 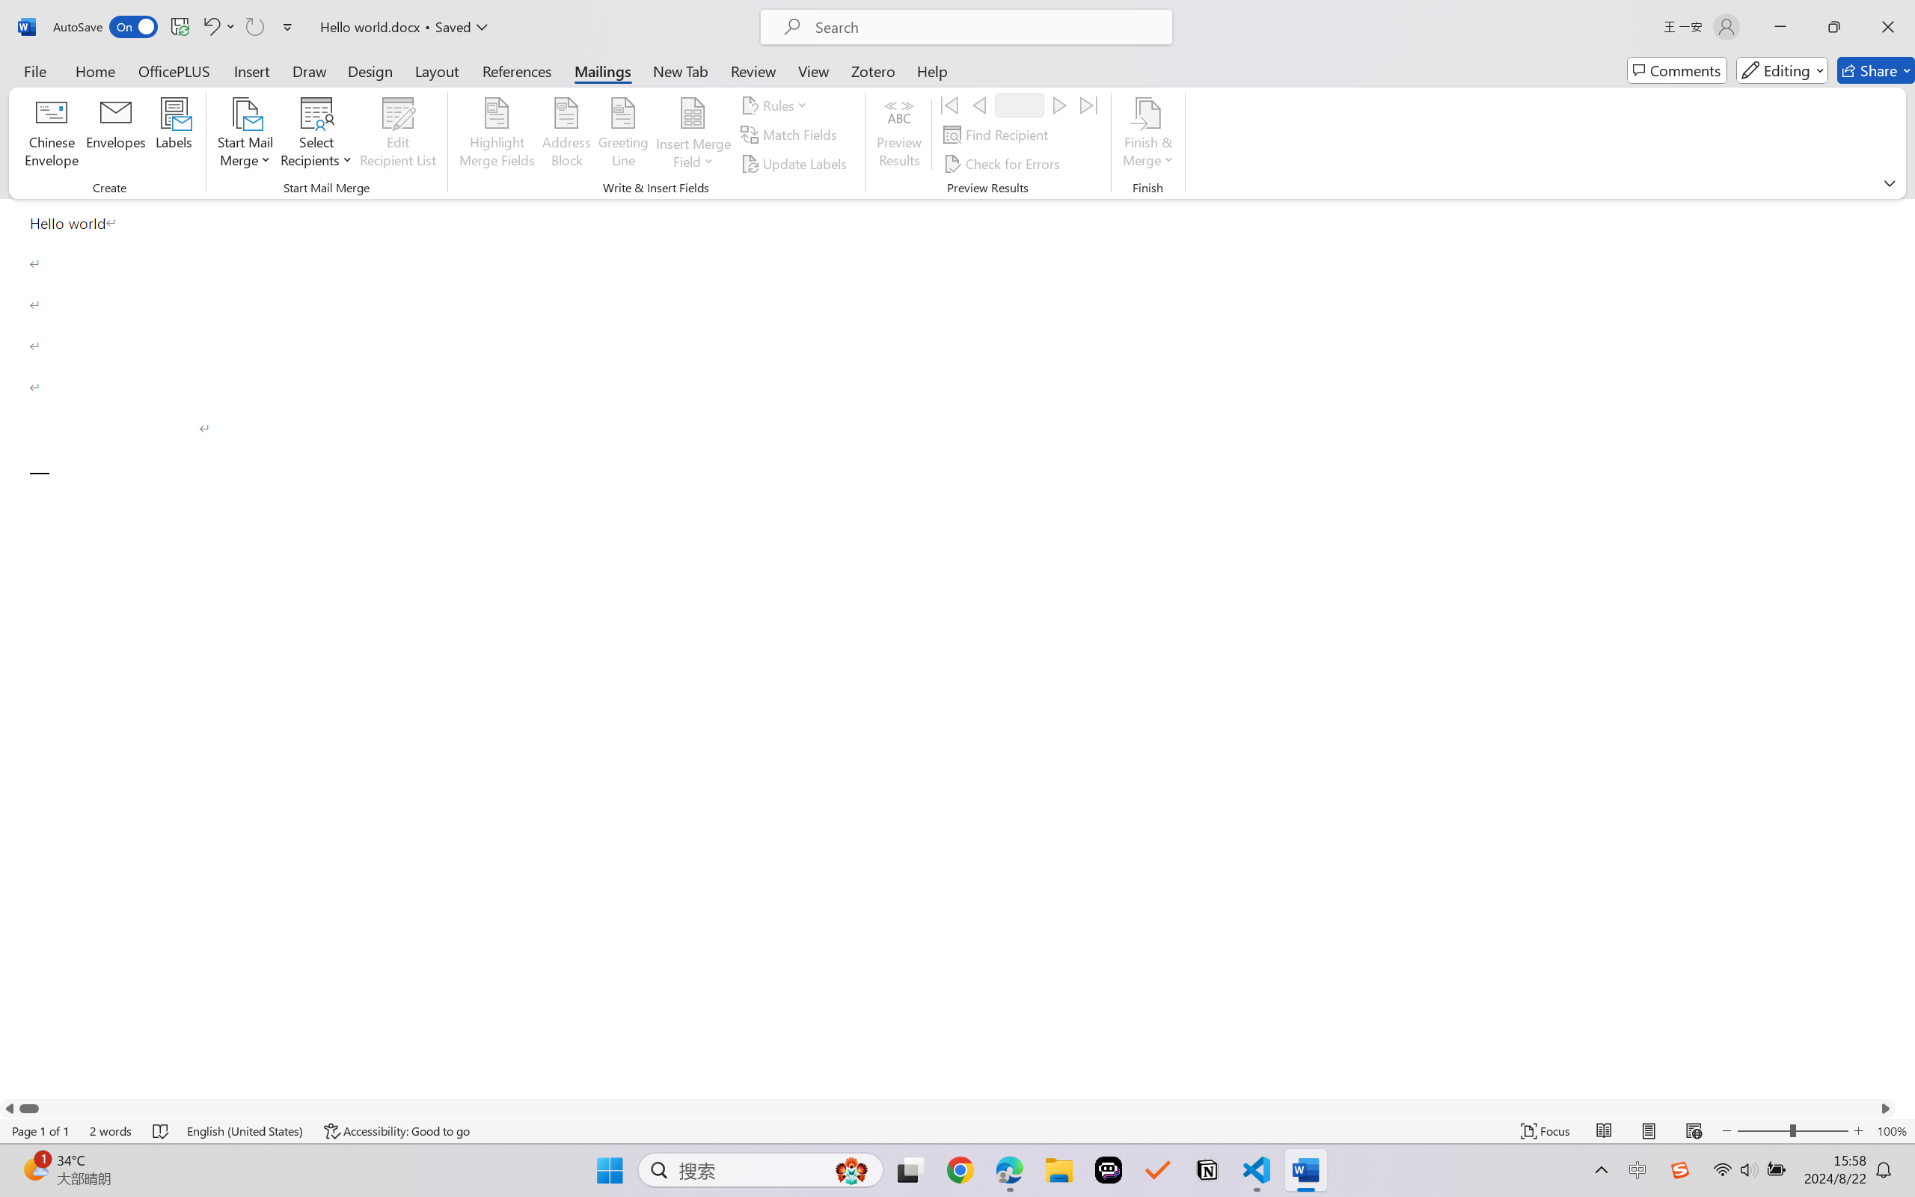 I want to click on Spelling and Grammar Check No Errors, so click(x=162, y=1131).